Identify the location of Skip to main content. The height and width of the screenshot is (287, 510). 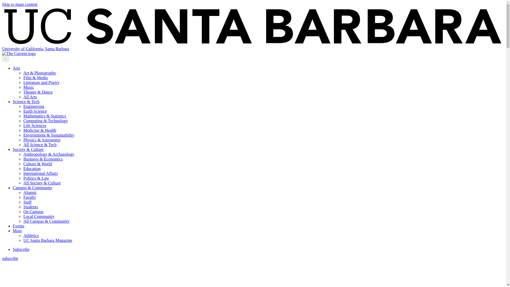
(20, 4).